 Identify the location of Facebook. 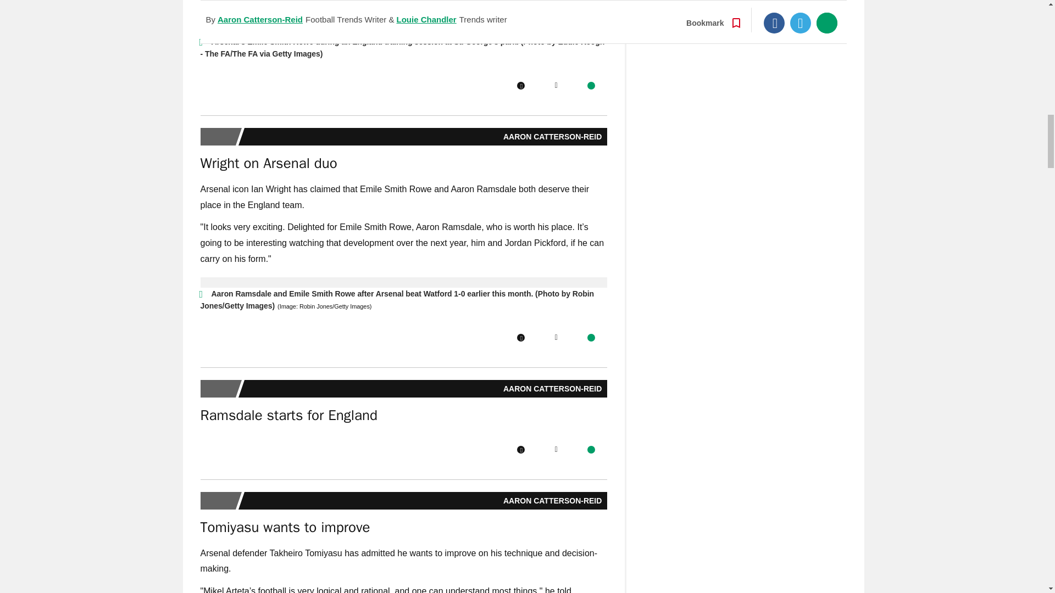
(520, 86).